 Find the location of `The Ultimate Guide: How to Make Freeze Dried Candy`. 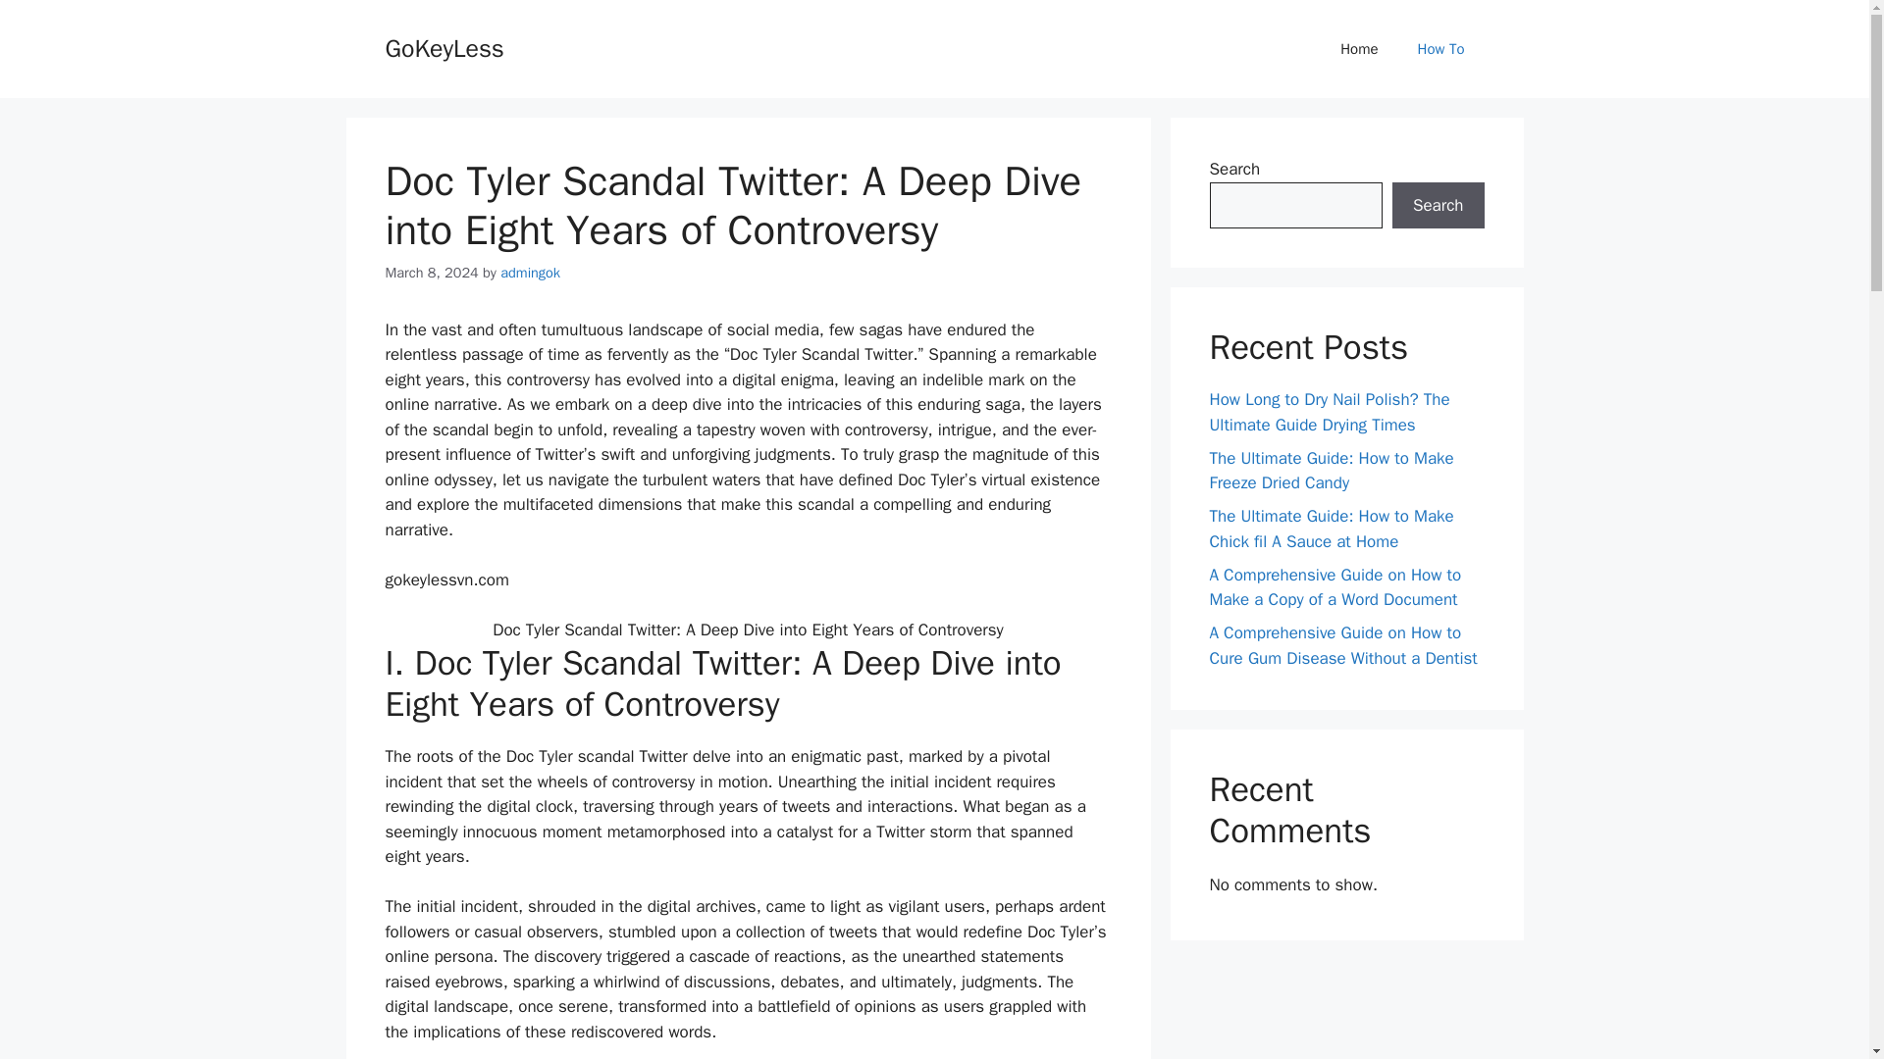

The Ultimate Guide: How to Make Freeze Dried Candy is located at coordinates (1331, 470).